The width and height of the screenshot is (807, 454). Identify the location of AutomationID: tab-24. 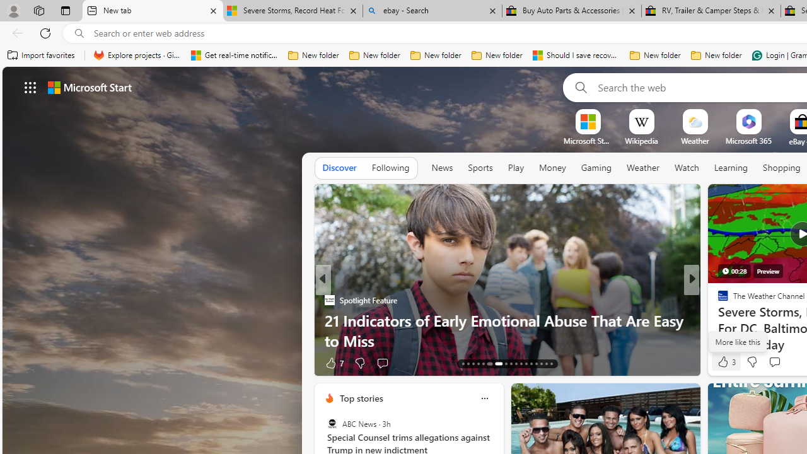
(526, 363).